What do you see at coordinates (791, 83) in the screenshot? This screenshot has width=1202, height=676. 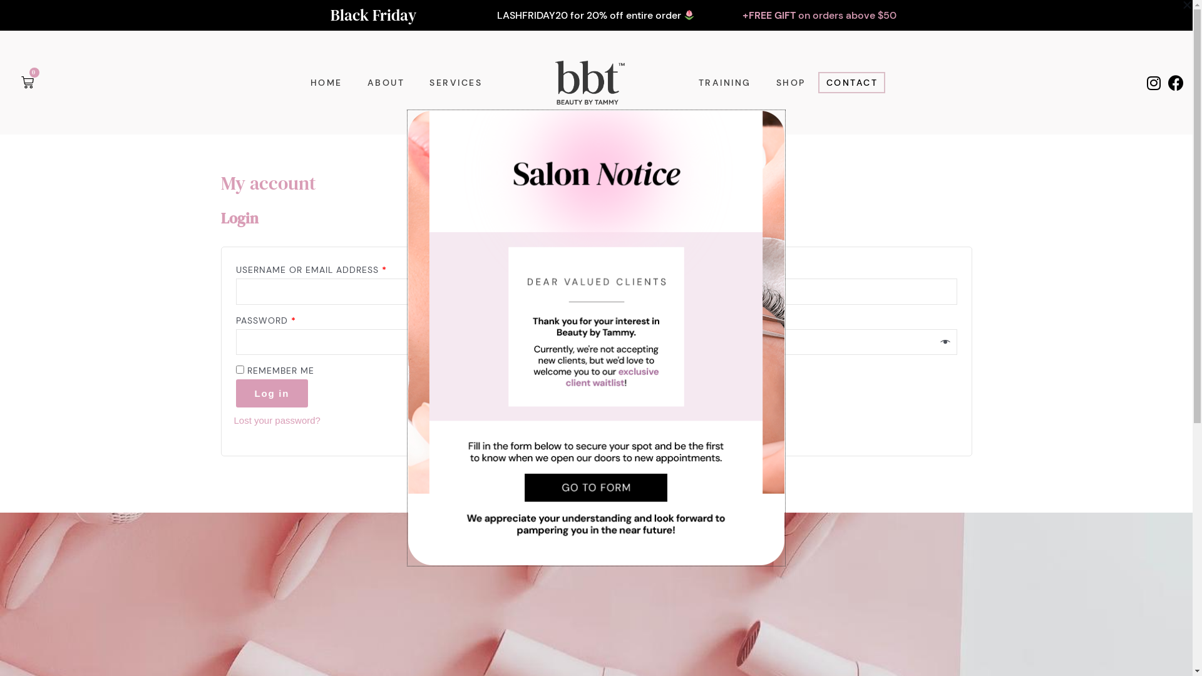 I see `SHOP` at bounding box center [791, 83].